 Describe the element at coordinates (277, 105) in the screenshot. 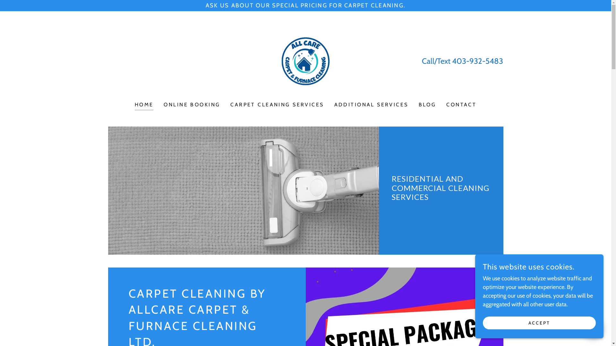

I see `CARPET CLEANING SERVICES` at that location.